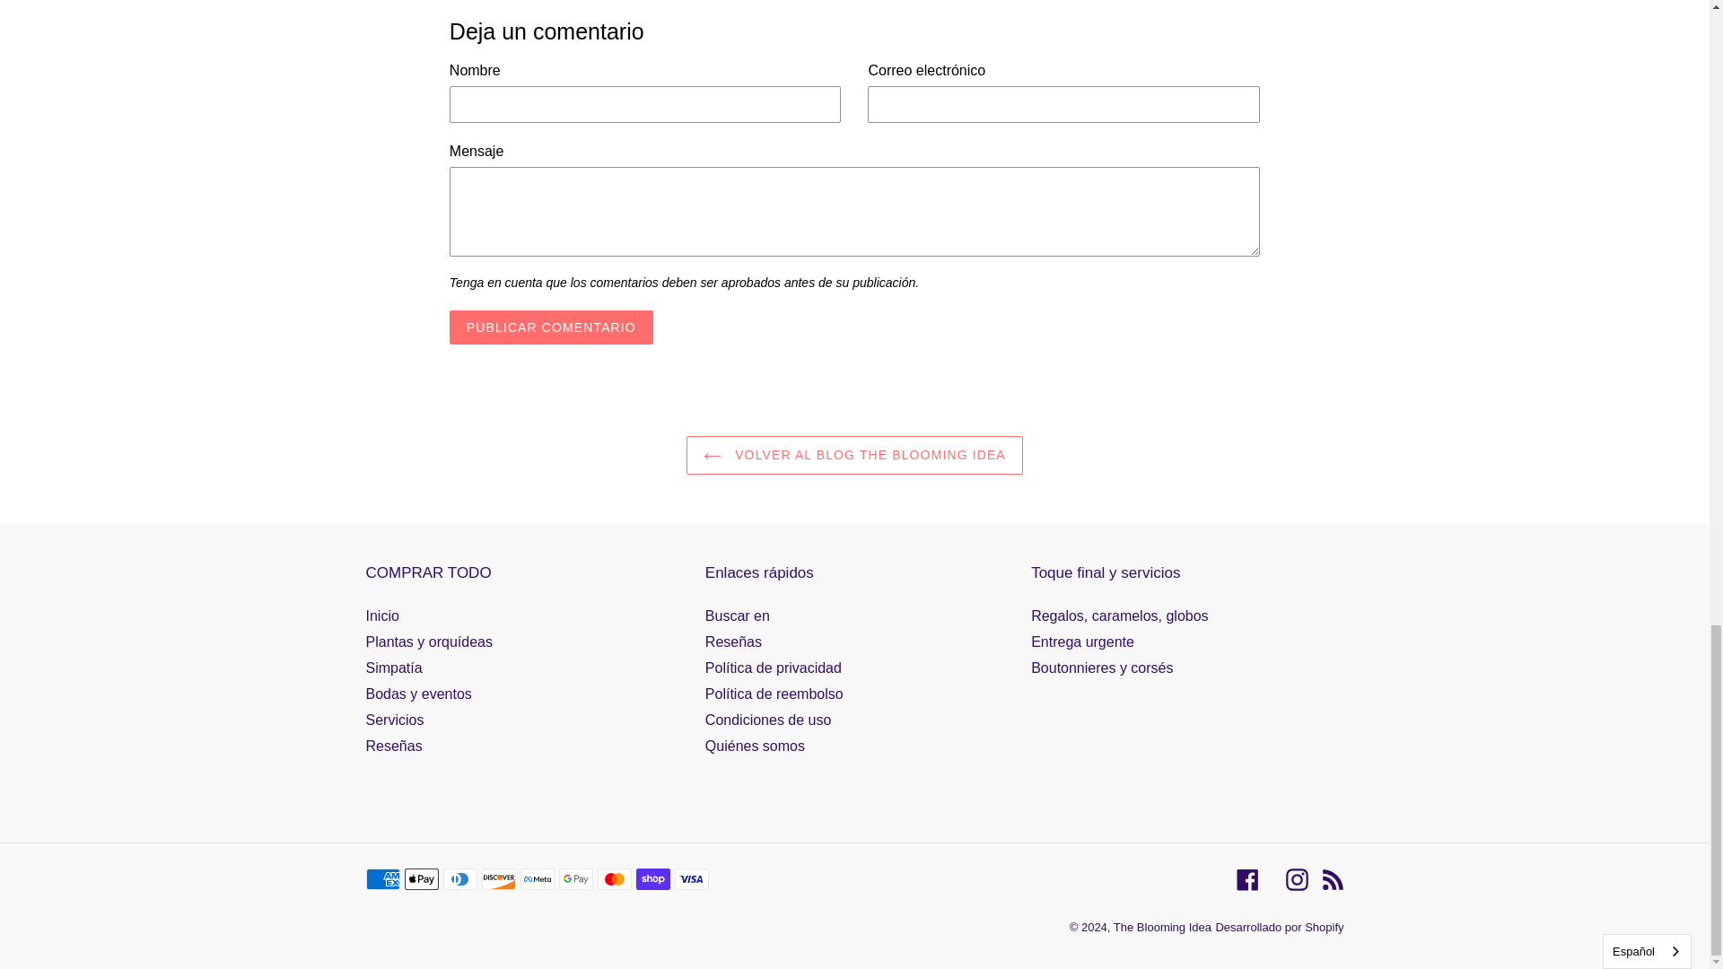 This screenshot has width=1723, height=969. Describe the element at coordinates (854, 456) in the screenshot. I see `VOLVER AL BLOG THE BLOOMING IDEA` at that location.